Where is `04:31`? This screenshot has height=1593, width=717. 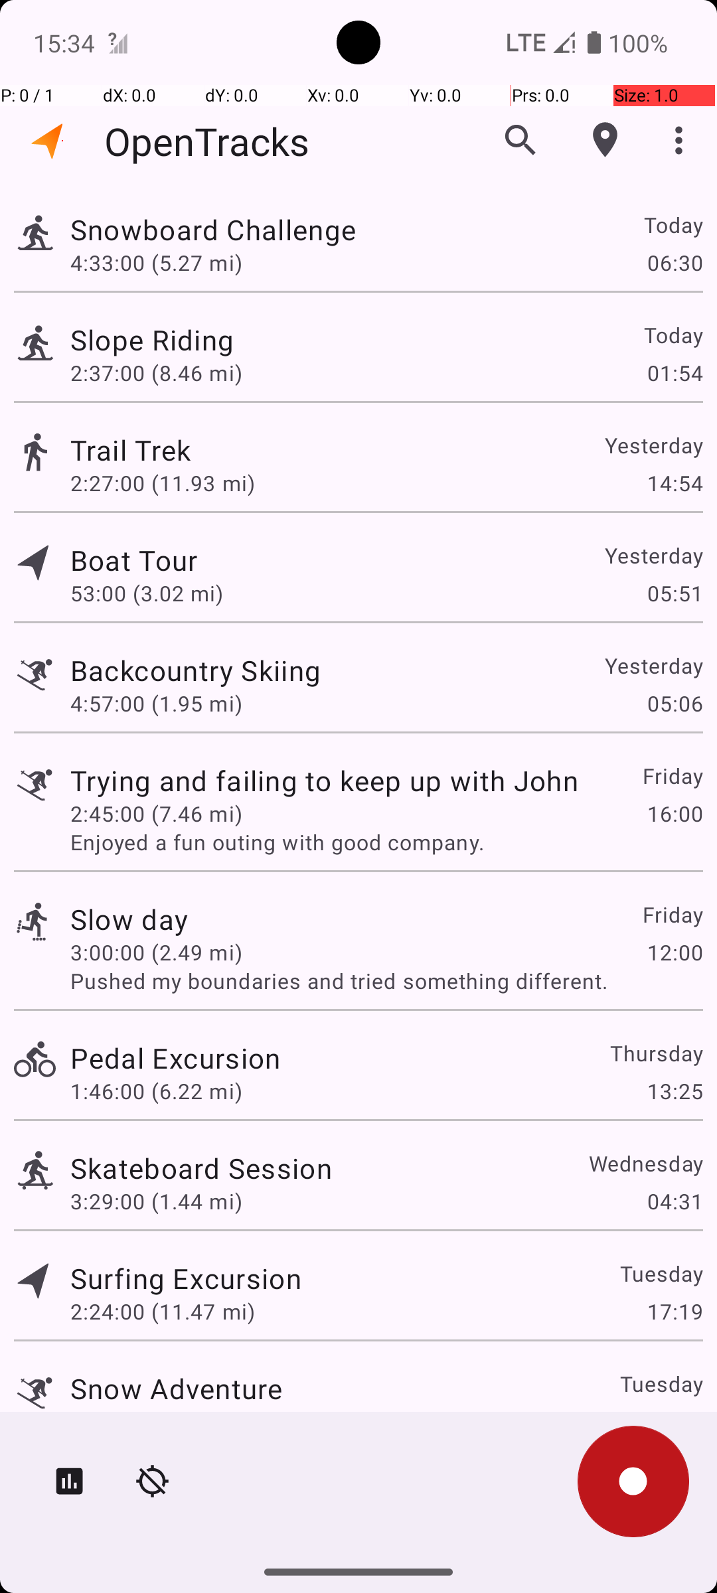 04:31 is located at coordinates (675, 1201).